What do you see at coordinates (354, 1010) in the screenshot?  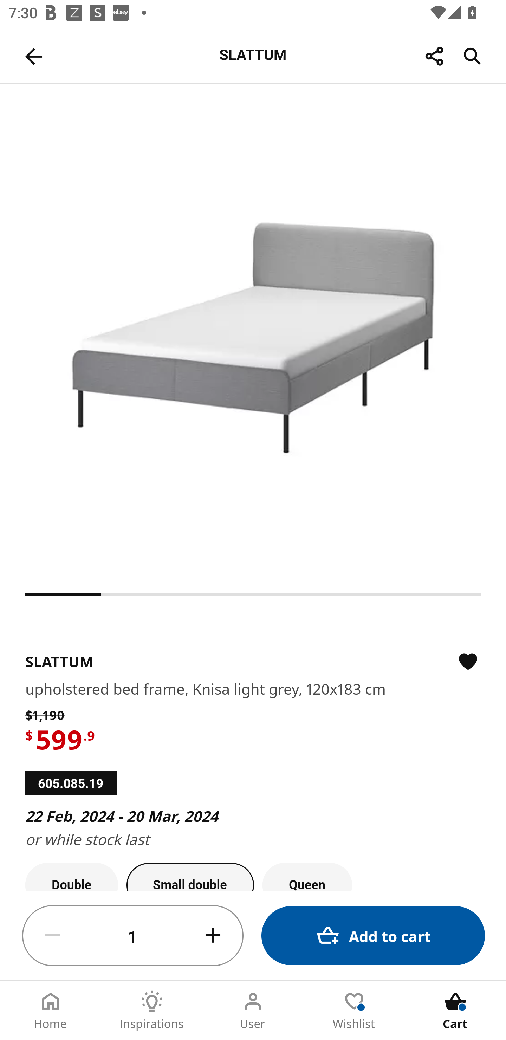 I see `Wishlist
Tab 4 of 5` at bounding box center [354, 1010].